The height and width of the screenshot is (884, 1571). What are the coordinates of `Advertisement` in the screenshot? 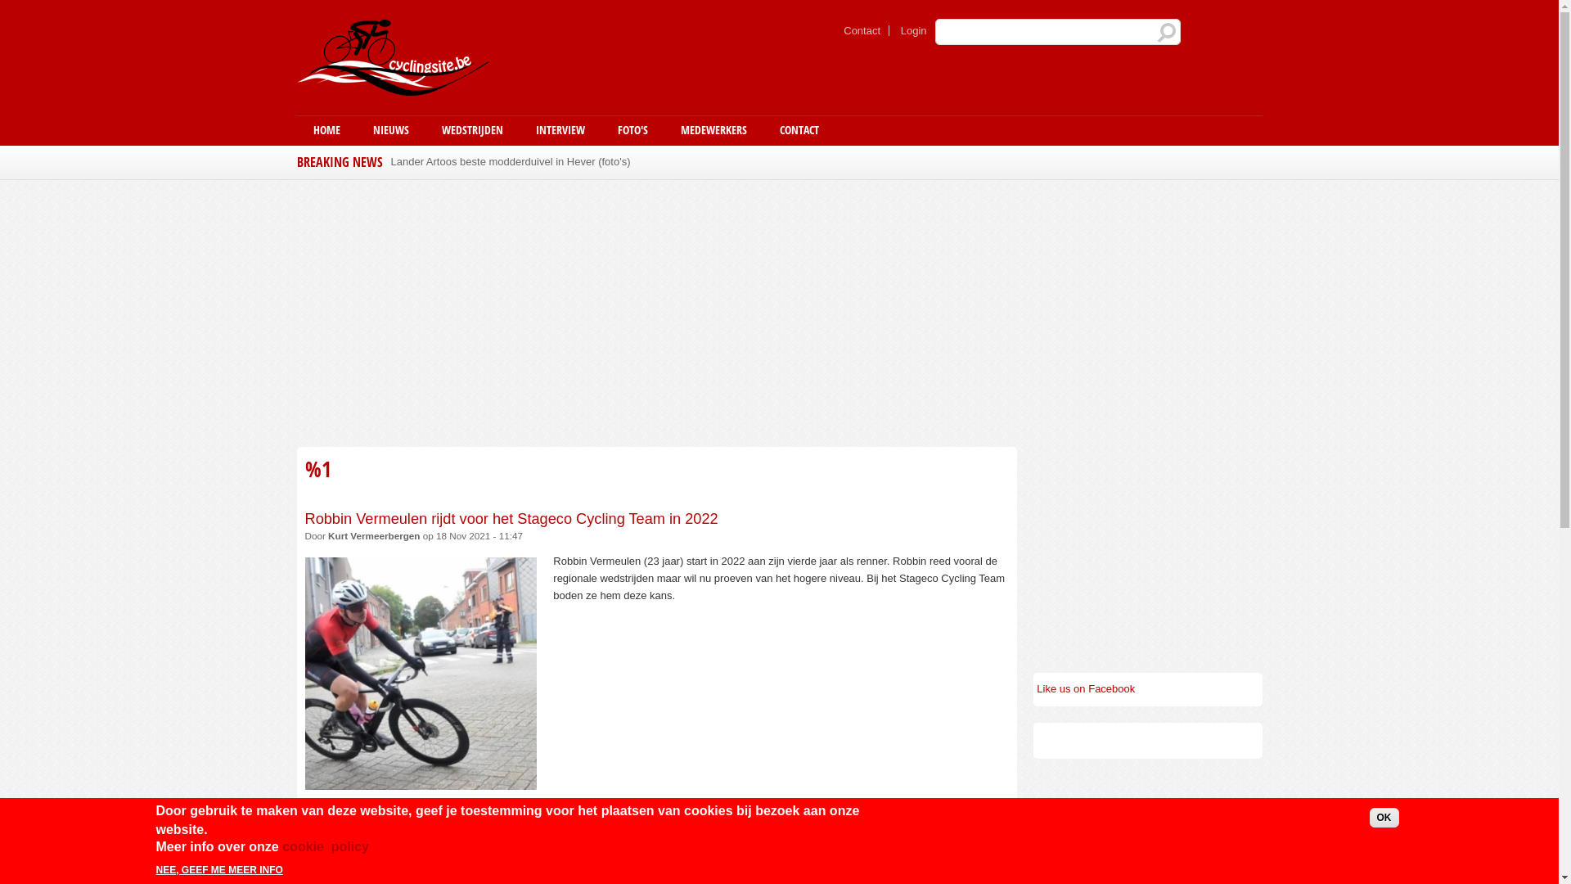 It's located at (1147, 549).